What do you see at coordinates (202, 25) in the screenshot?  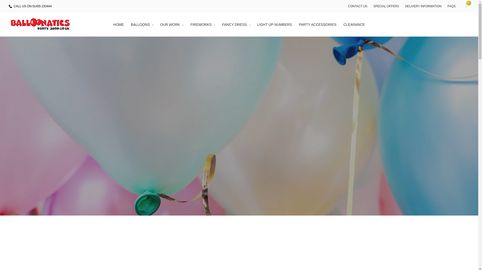 I see `FIREWORKS` at bounding box center [202, 25].